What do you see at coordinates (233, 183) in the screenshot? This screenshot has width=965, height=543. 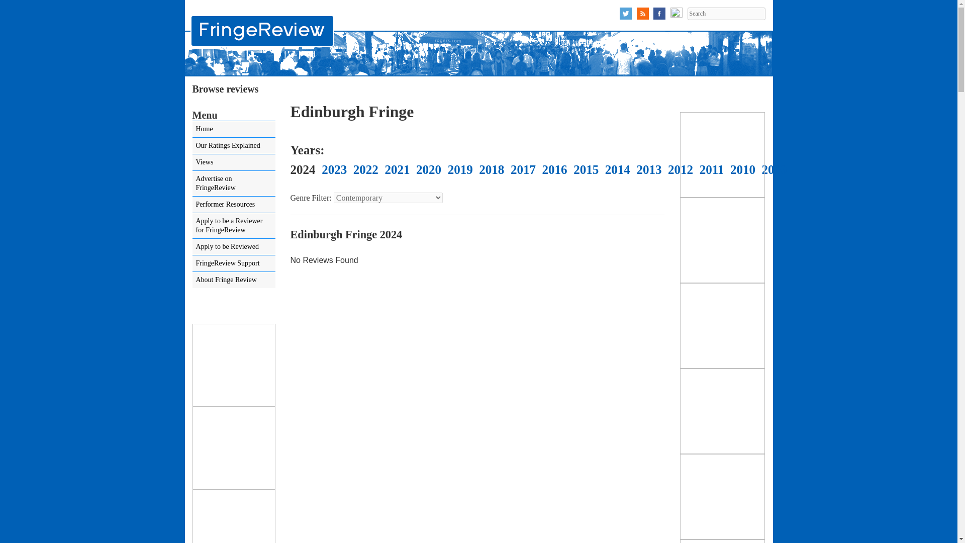 I see `Advertise on FringeReview` at bounding box center [233, 183].